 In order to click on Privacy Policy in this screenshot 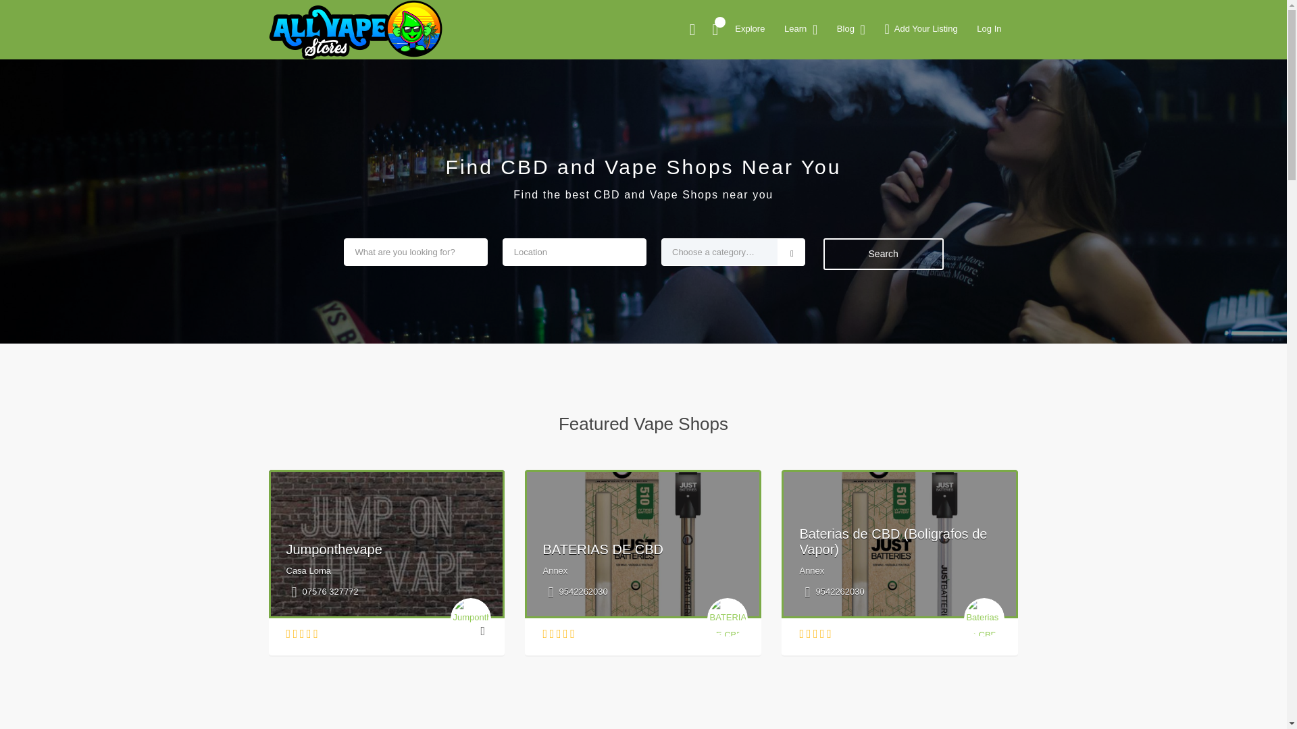, I will do `click(890, 273)`.